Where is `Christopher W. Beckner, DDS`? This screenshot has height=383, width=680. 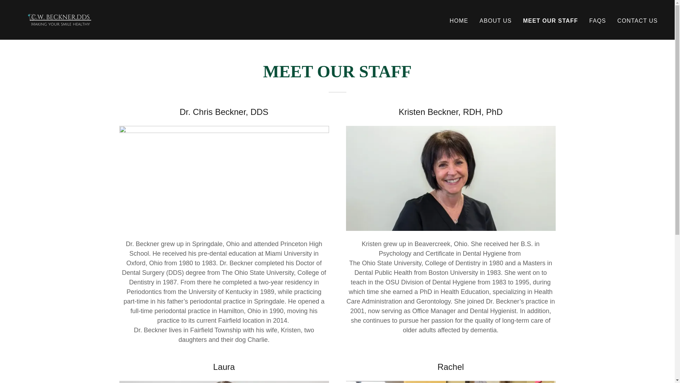
Christopher W. Beckner, DDS is located at coordinates (59, 19).